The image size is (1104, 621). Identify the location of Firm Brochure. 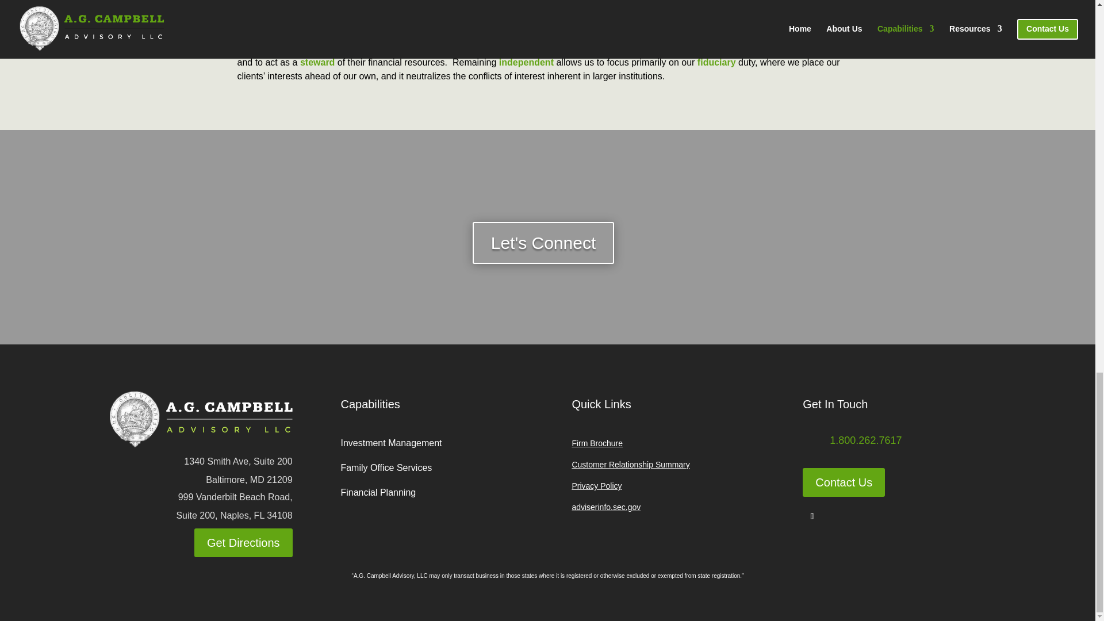
(597, 443).